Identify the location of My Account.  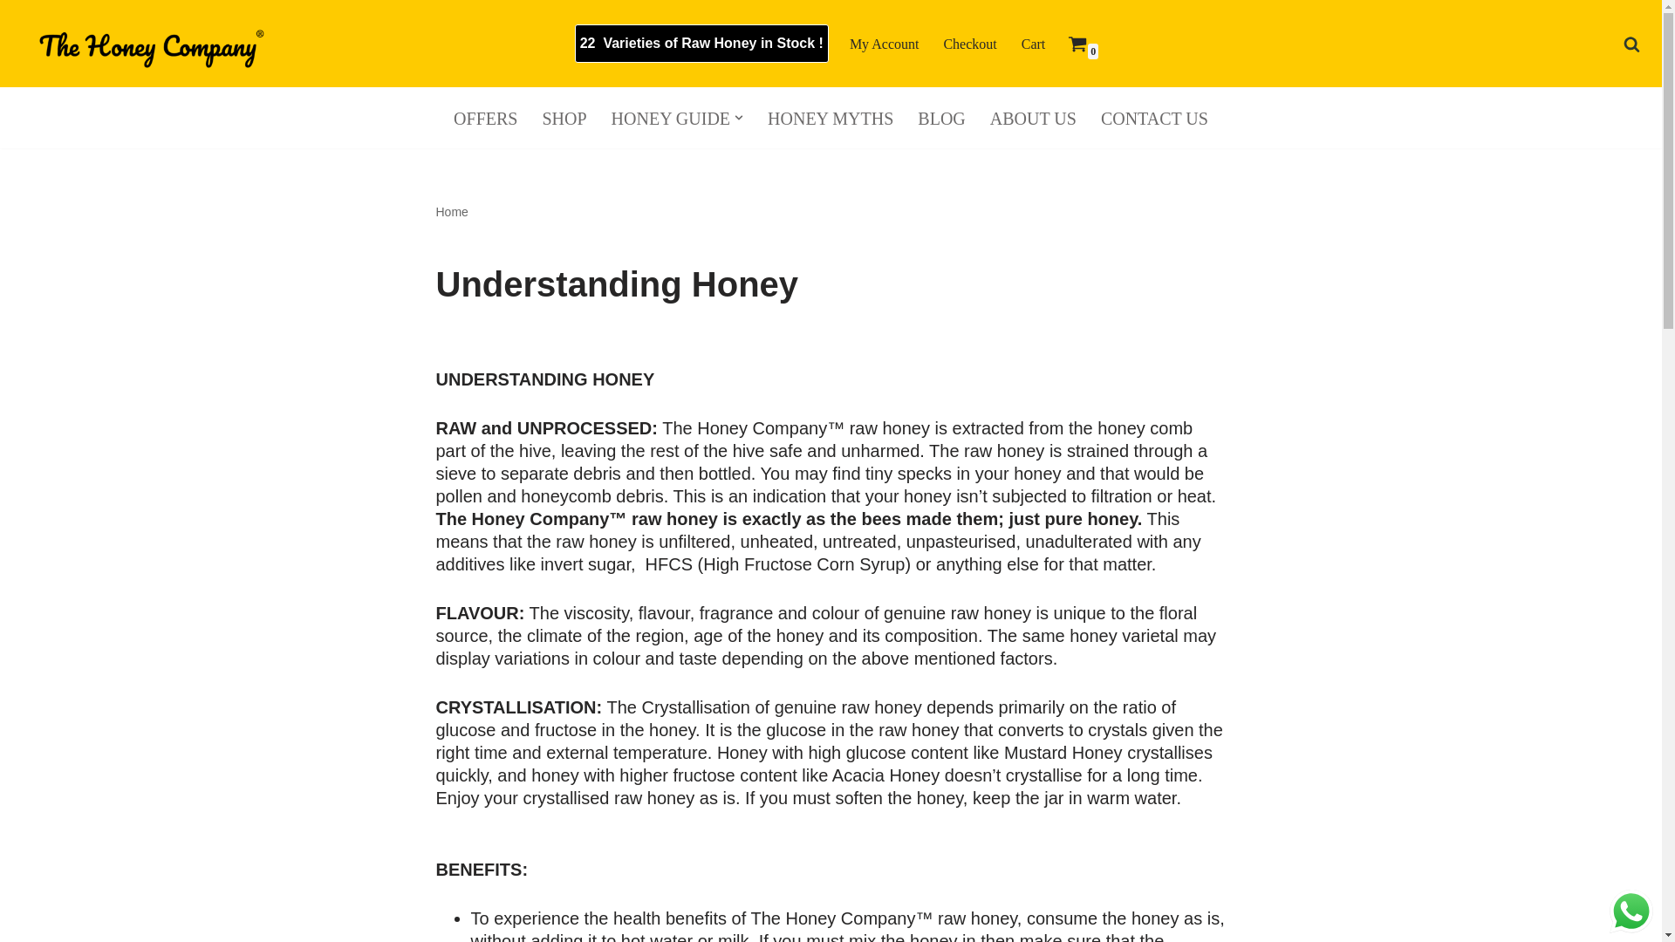
(885, 44).